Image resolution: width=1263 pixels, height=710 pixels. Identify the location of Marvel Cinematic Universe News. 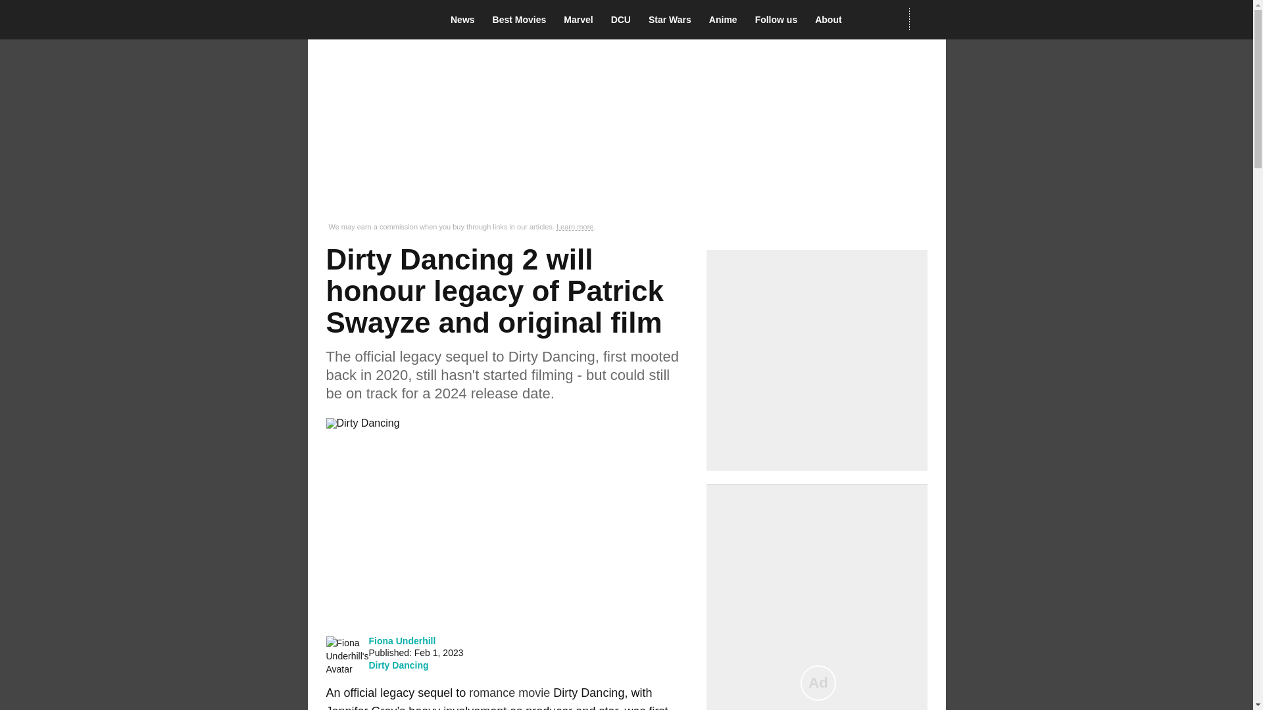
(582, 20).